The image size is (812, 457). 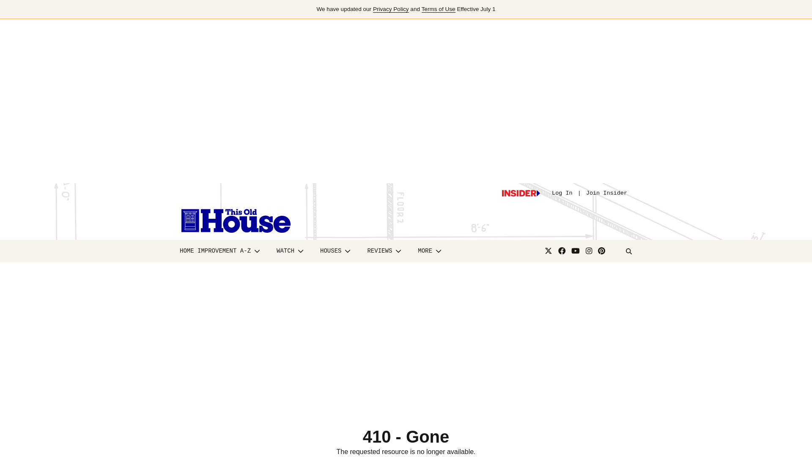 I want to click on Privacy Policy, so click(x=391, y=9).